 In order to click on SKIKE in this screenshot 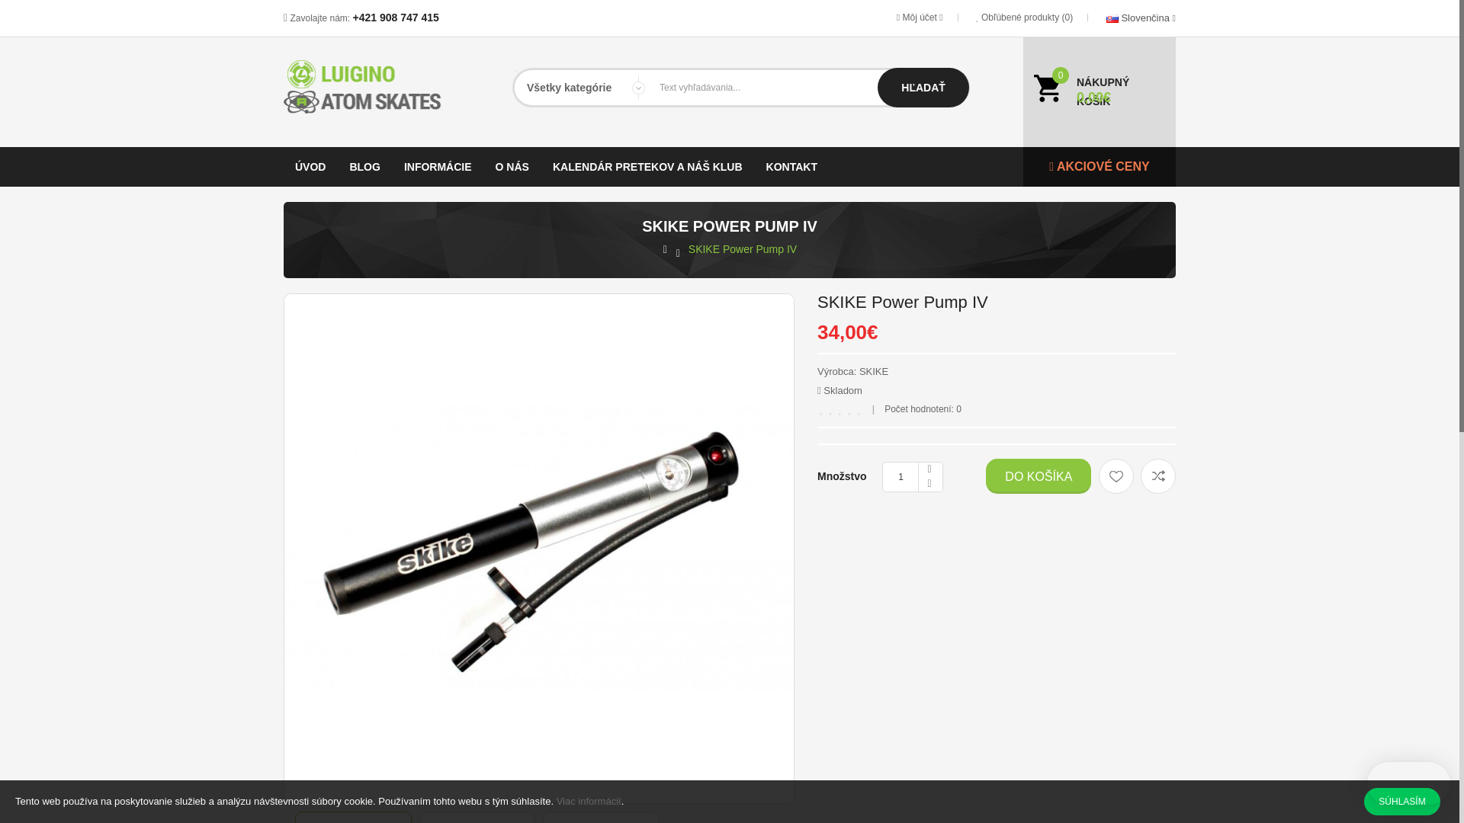, I will do `click(874, 370)`.